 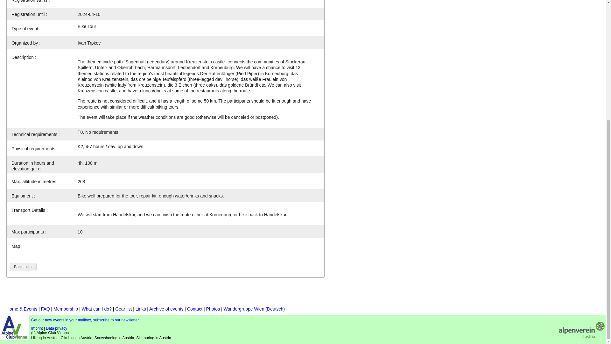 What do you see at coordinates (123, 309) in the screenshot?
I see `Gear list` at bounding box center [123, 309].